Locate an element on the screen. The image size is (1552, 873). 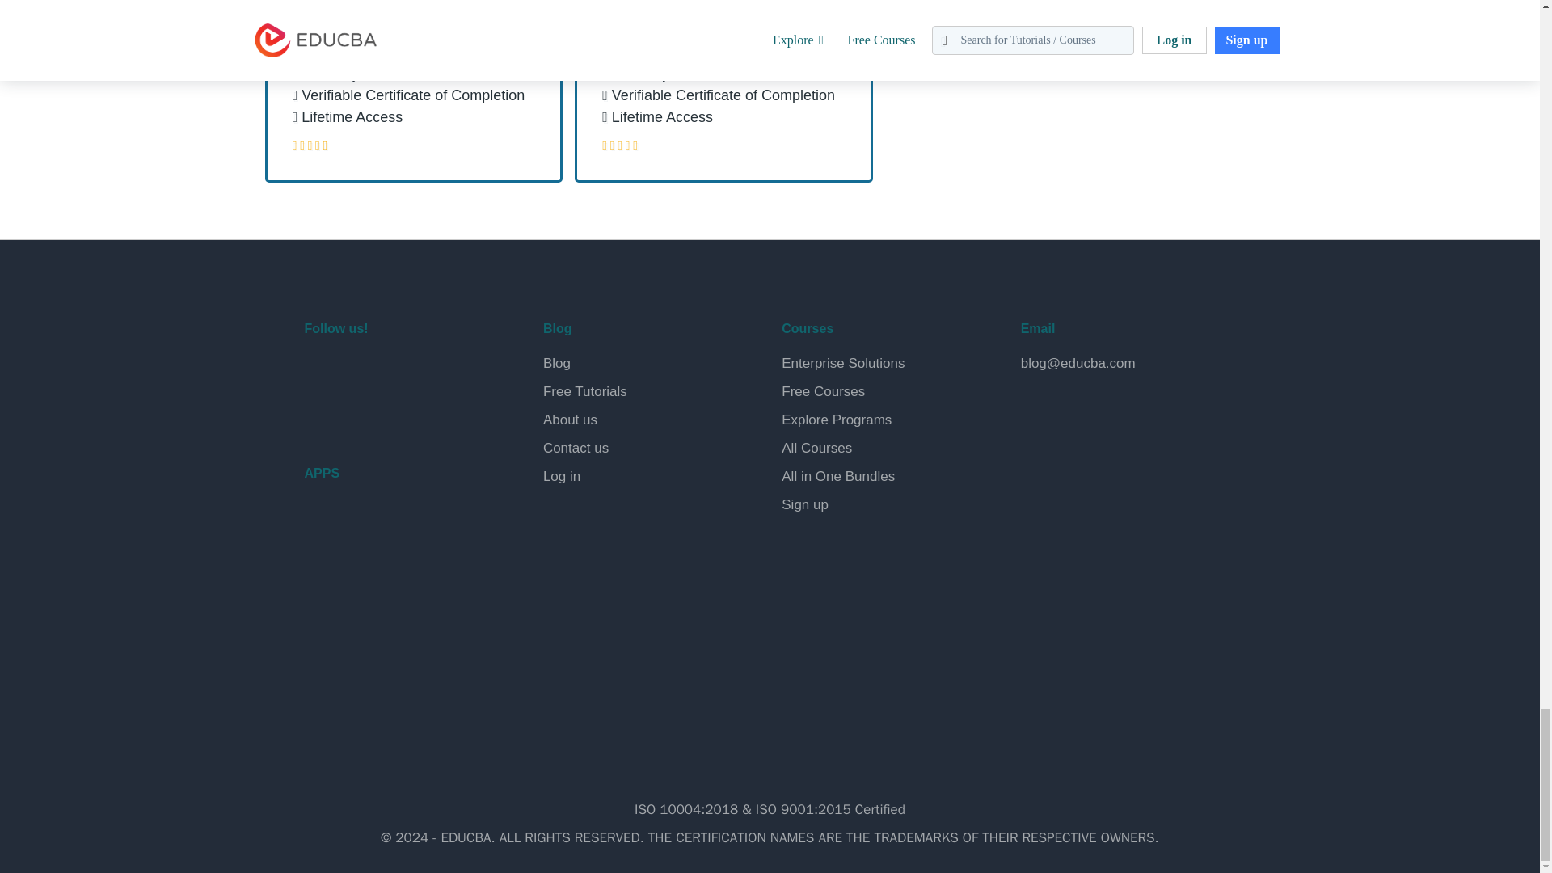
EDUCBA iOS App is located at coordinates (385, 600).